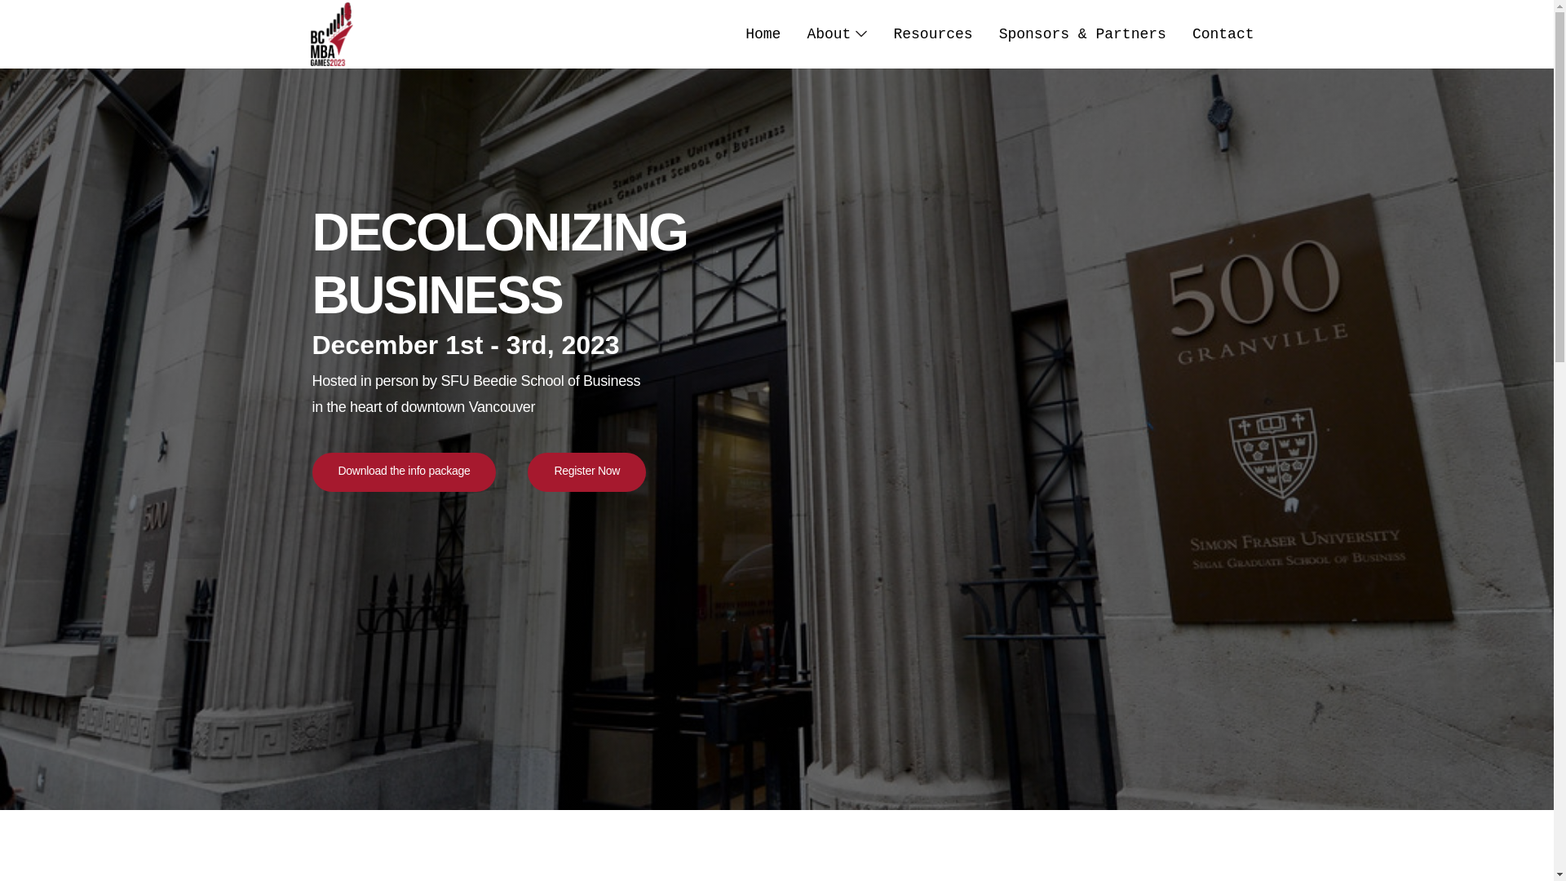 The image size is (1566, 881). I want to click on Register Now, so click(587, 472).